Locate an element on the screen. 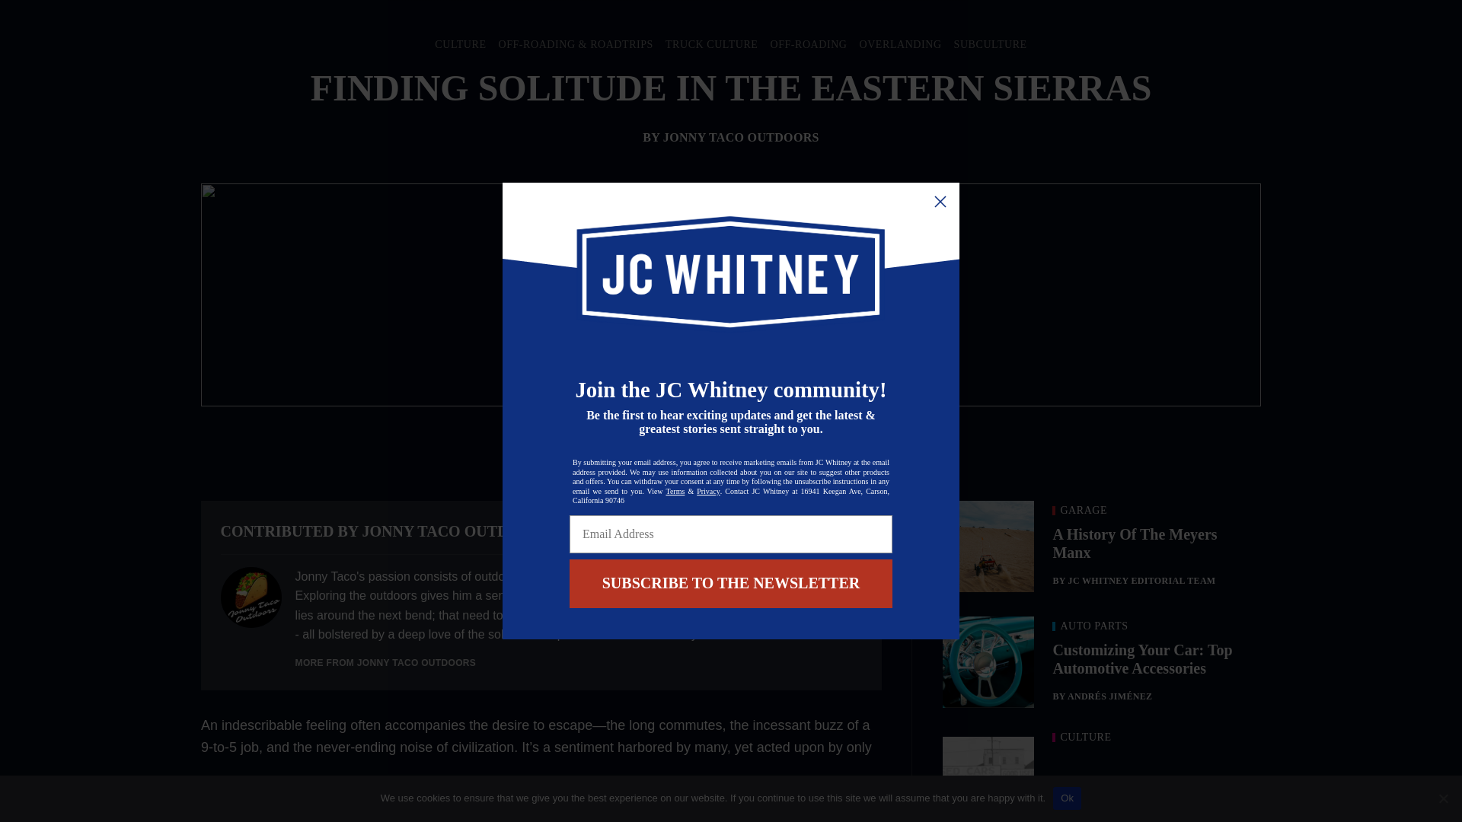  VIEW AUTHOR WEBSITE is located at coordinates (798, 531).